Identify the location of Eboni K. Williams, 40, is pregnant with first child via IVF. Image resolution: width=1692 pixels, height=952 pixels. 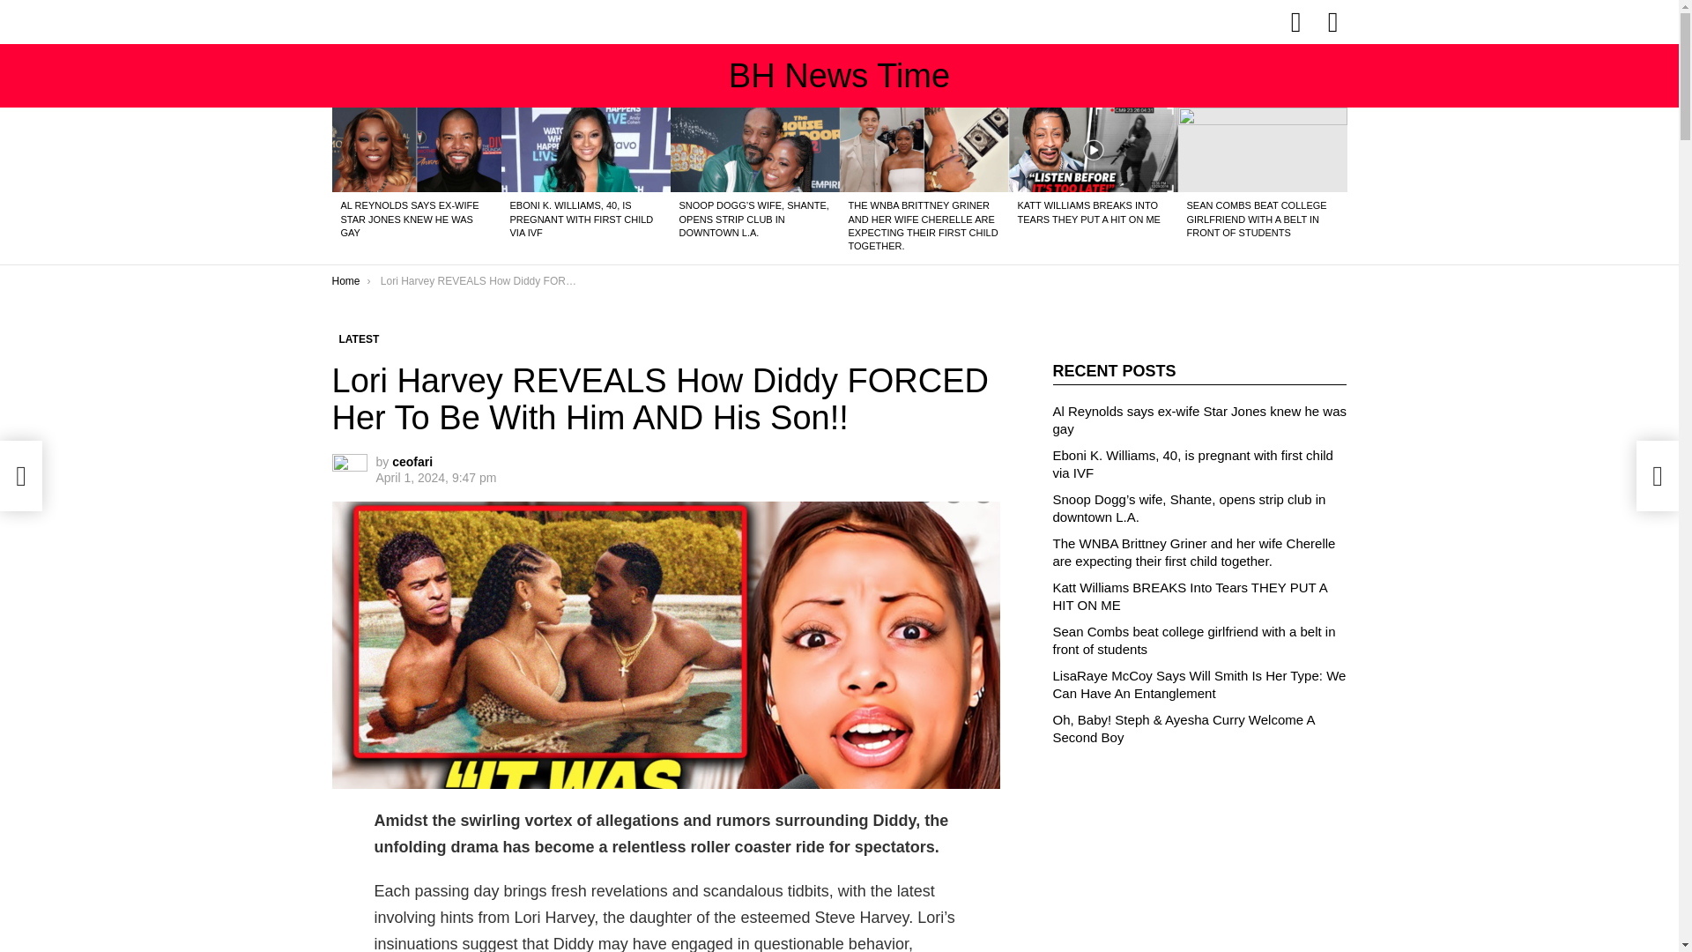
(585, 150).